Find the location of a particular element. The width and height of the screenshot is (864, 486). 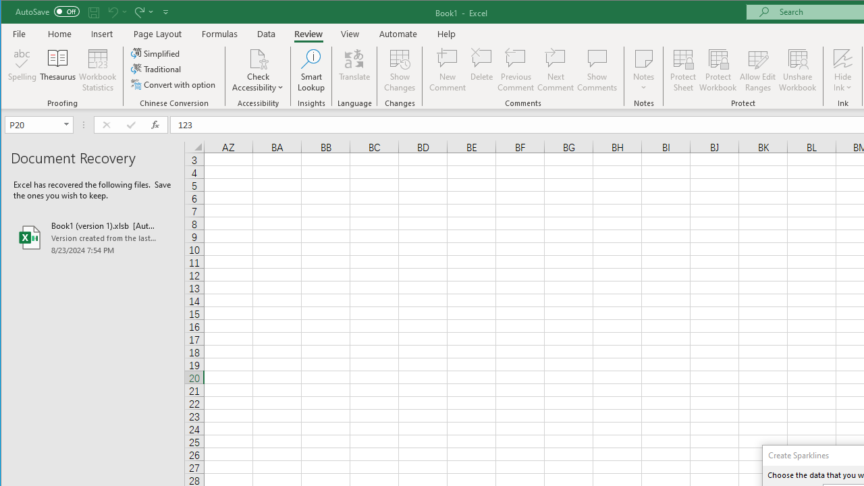

Show Changes is located at coordinates (400, 70).